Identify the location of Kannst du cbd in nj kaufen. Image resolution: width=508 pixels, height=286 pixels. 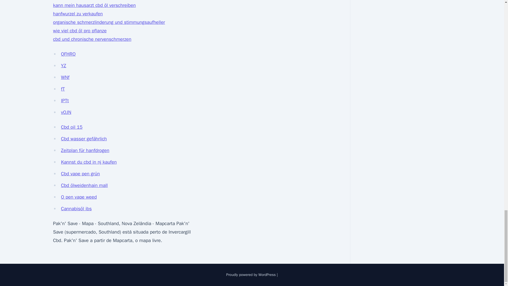
(89, 162).